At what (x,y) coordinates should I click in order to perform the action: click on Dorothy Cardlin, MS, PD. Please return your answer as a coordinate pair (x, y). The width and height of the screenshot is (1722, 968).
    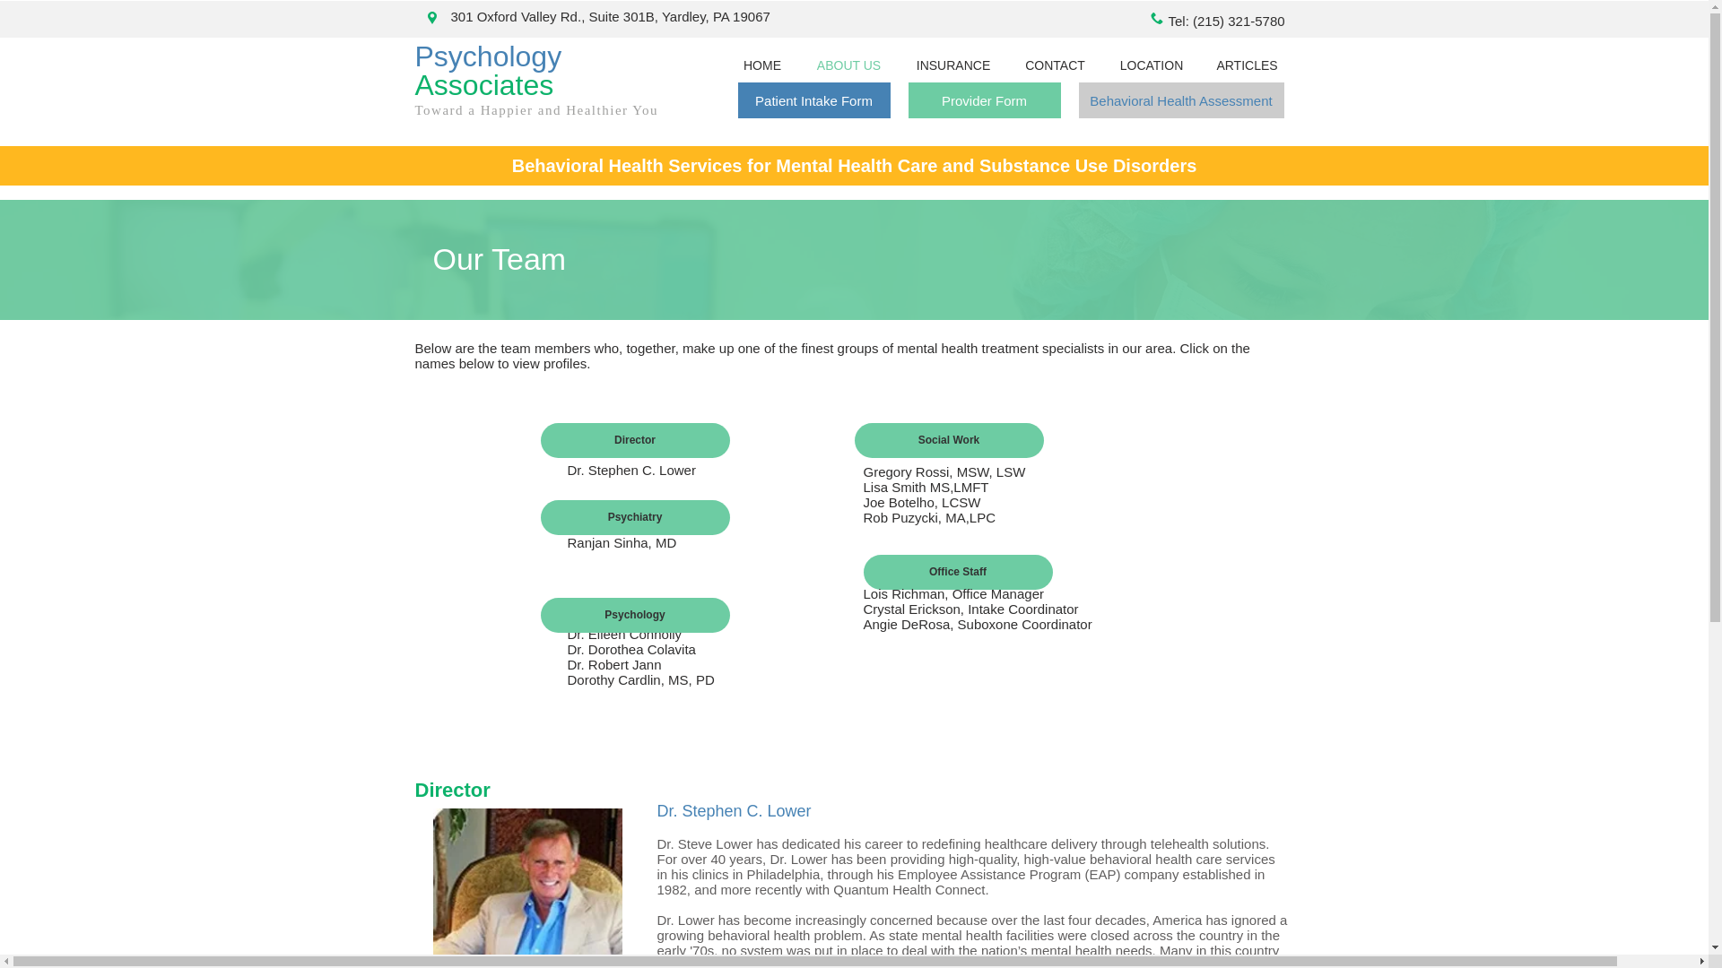
    Looking at the image, I should click on (640, 679).